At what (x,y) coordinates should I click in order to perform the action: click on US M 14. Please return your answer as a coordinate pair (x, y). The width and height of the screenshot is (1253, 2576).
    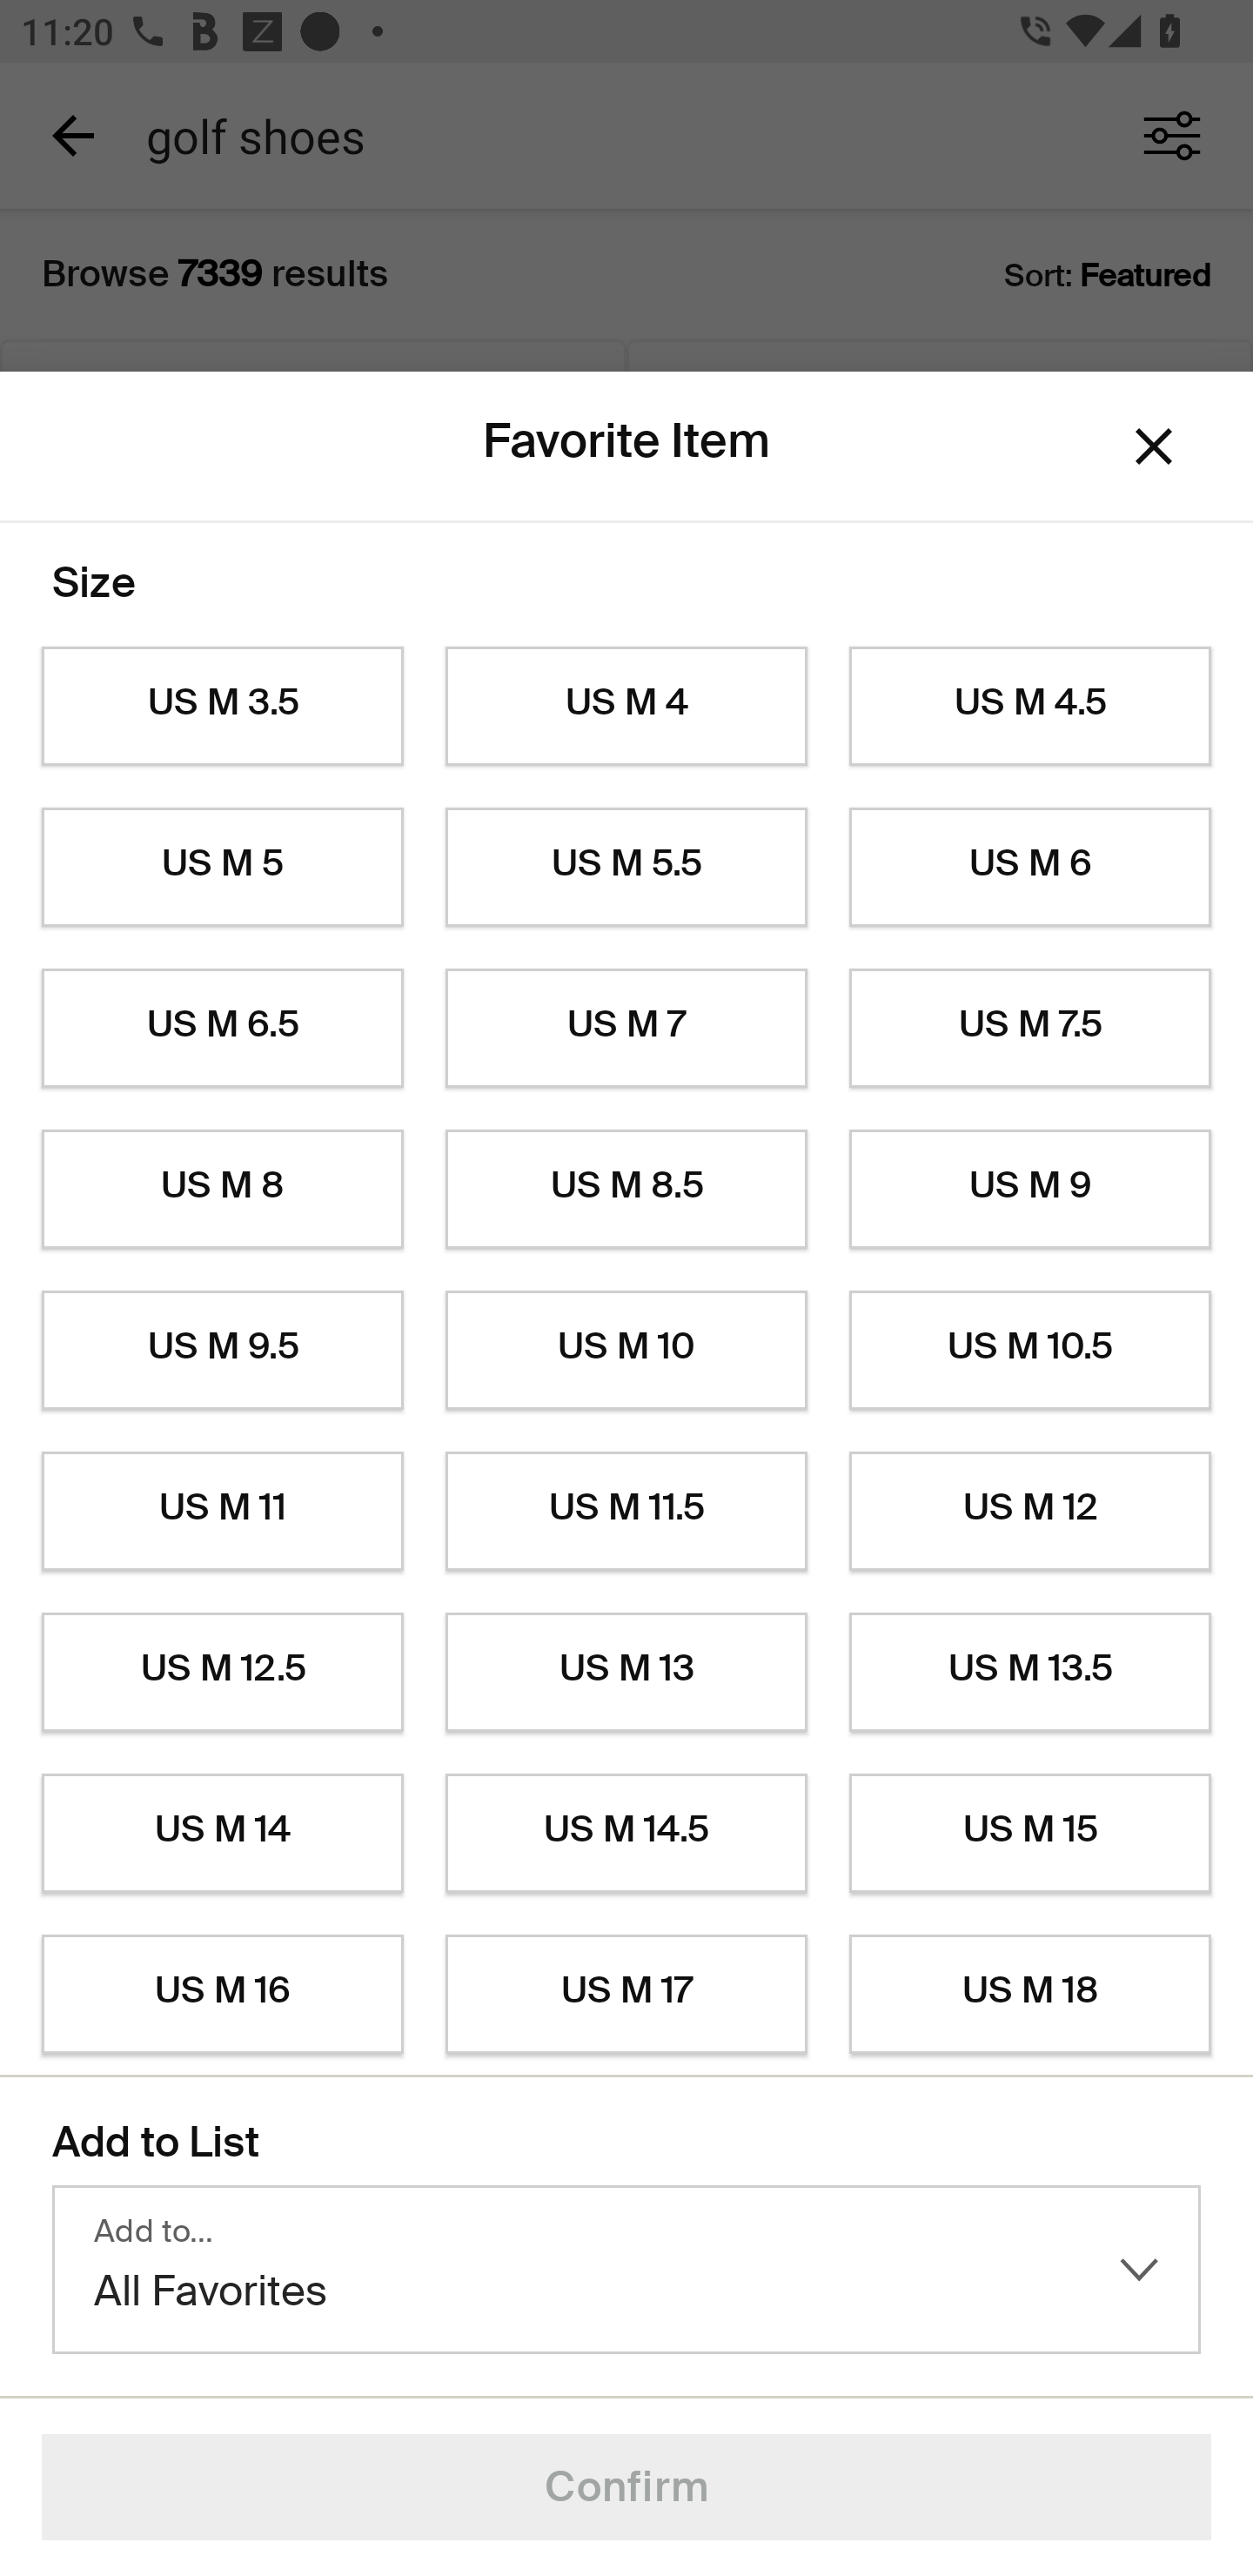
    Looking at the image, I should click on (222, 1834).